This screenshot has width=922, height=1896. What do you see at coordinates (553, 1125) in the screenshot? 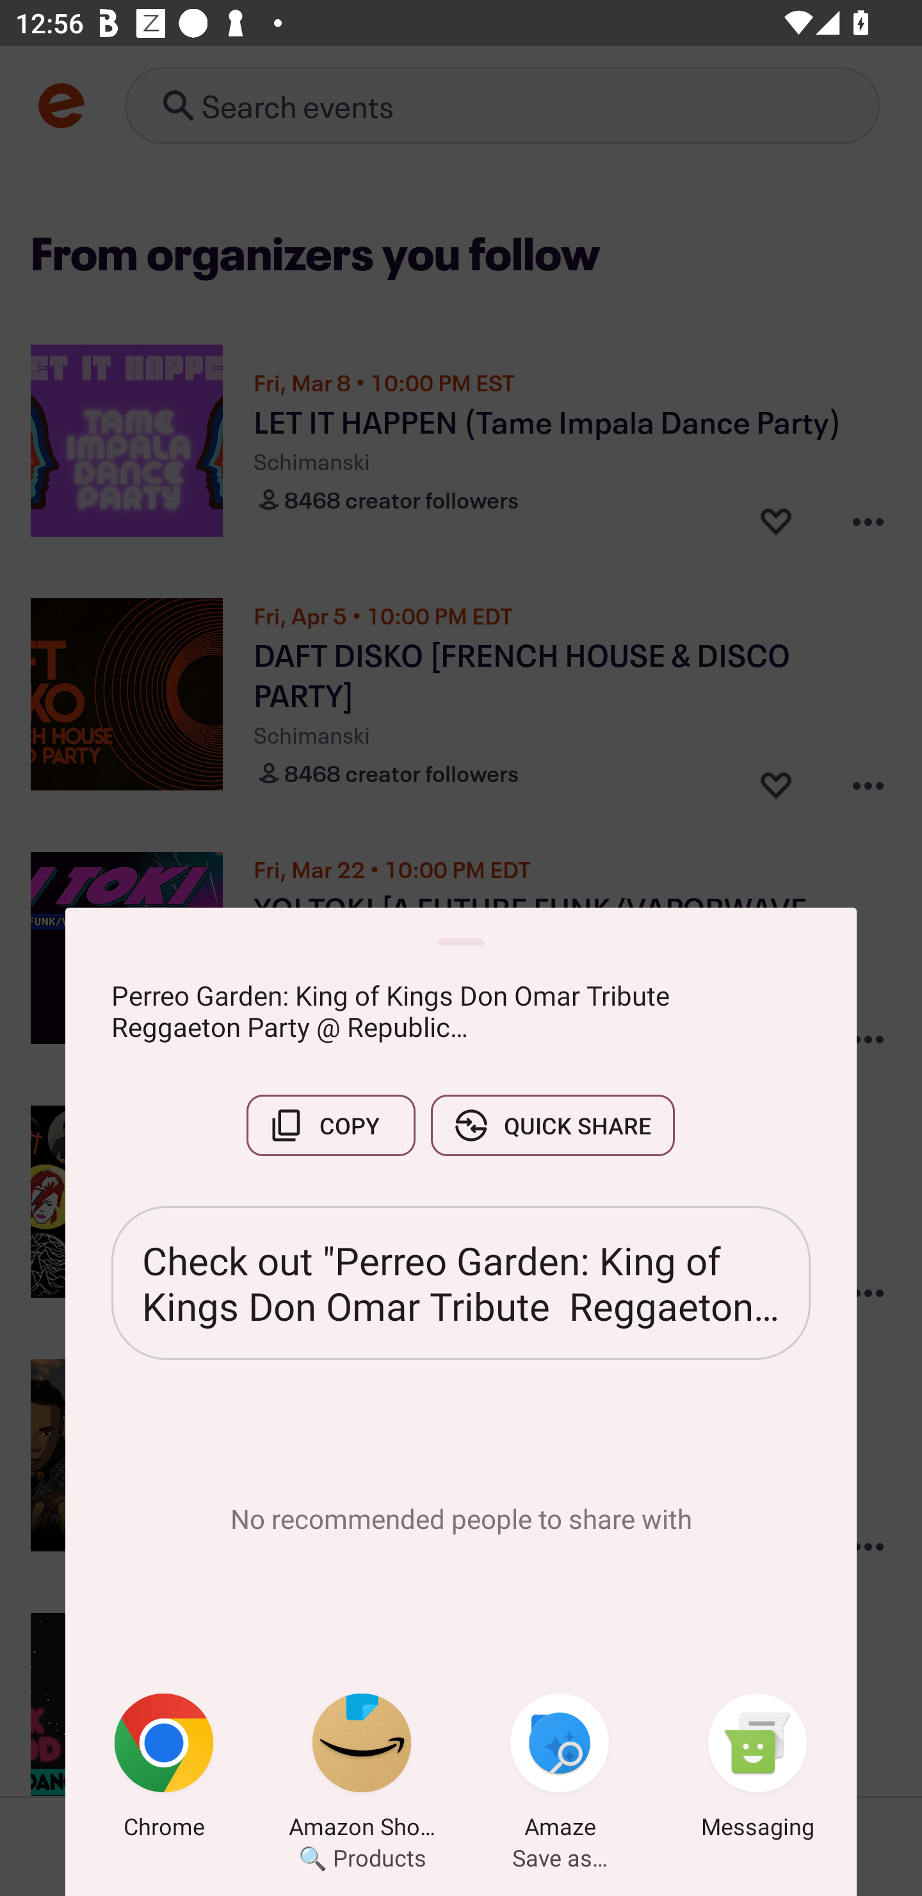
I see `QUICK SHARE` at bounding box center [553, 1125].